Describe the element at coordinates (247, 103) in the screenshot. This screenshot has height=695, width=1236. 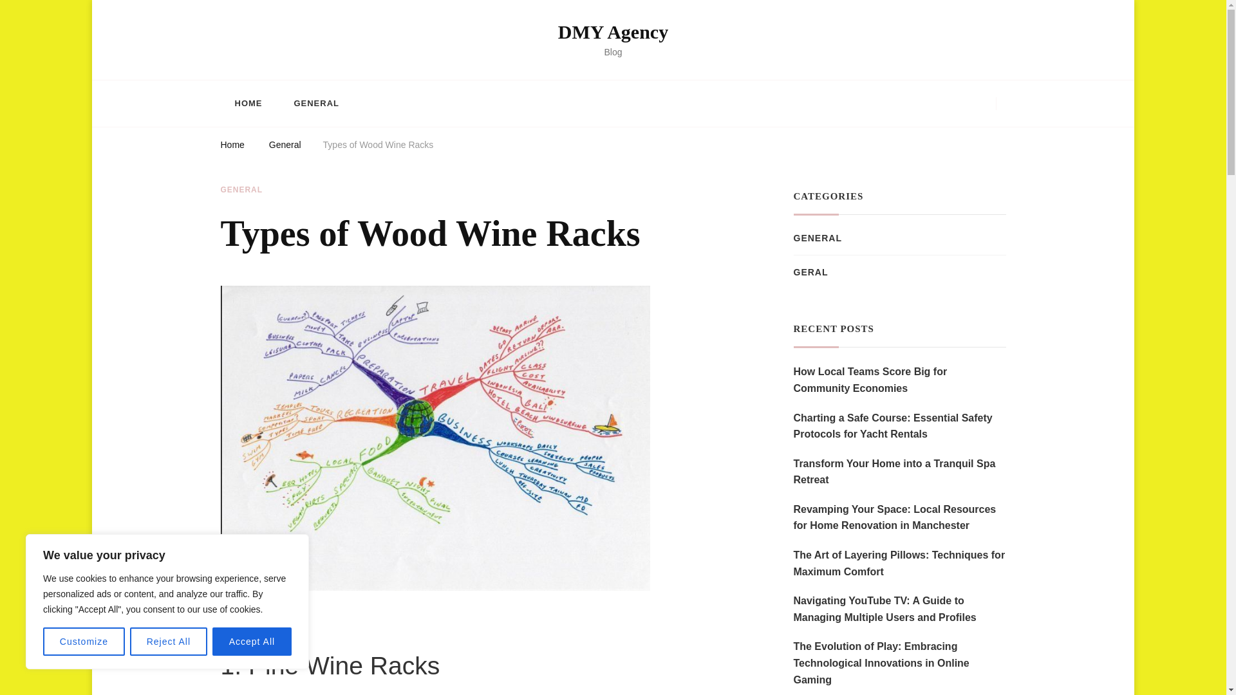
I see `HOME` at that location.